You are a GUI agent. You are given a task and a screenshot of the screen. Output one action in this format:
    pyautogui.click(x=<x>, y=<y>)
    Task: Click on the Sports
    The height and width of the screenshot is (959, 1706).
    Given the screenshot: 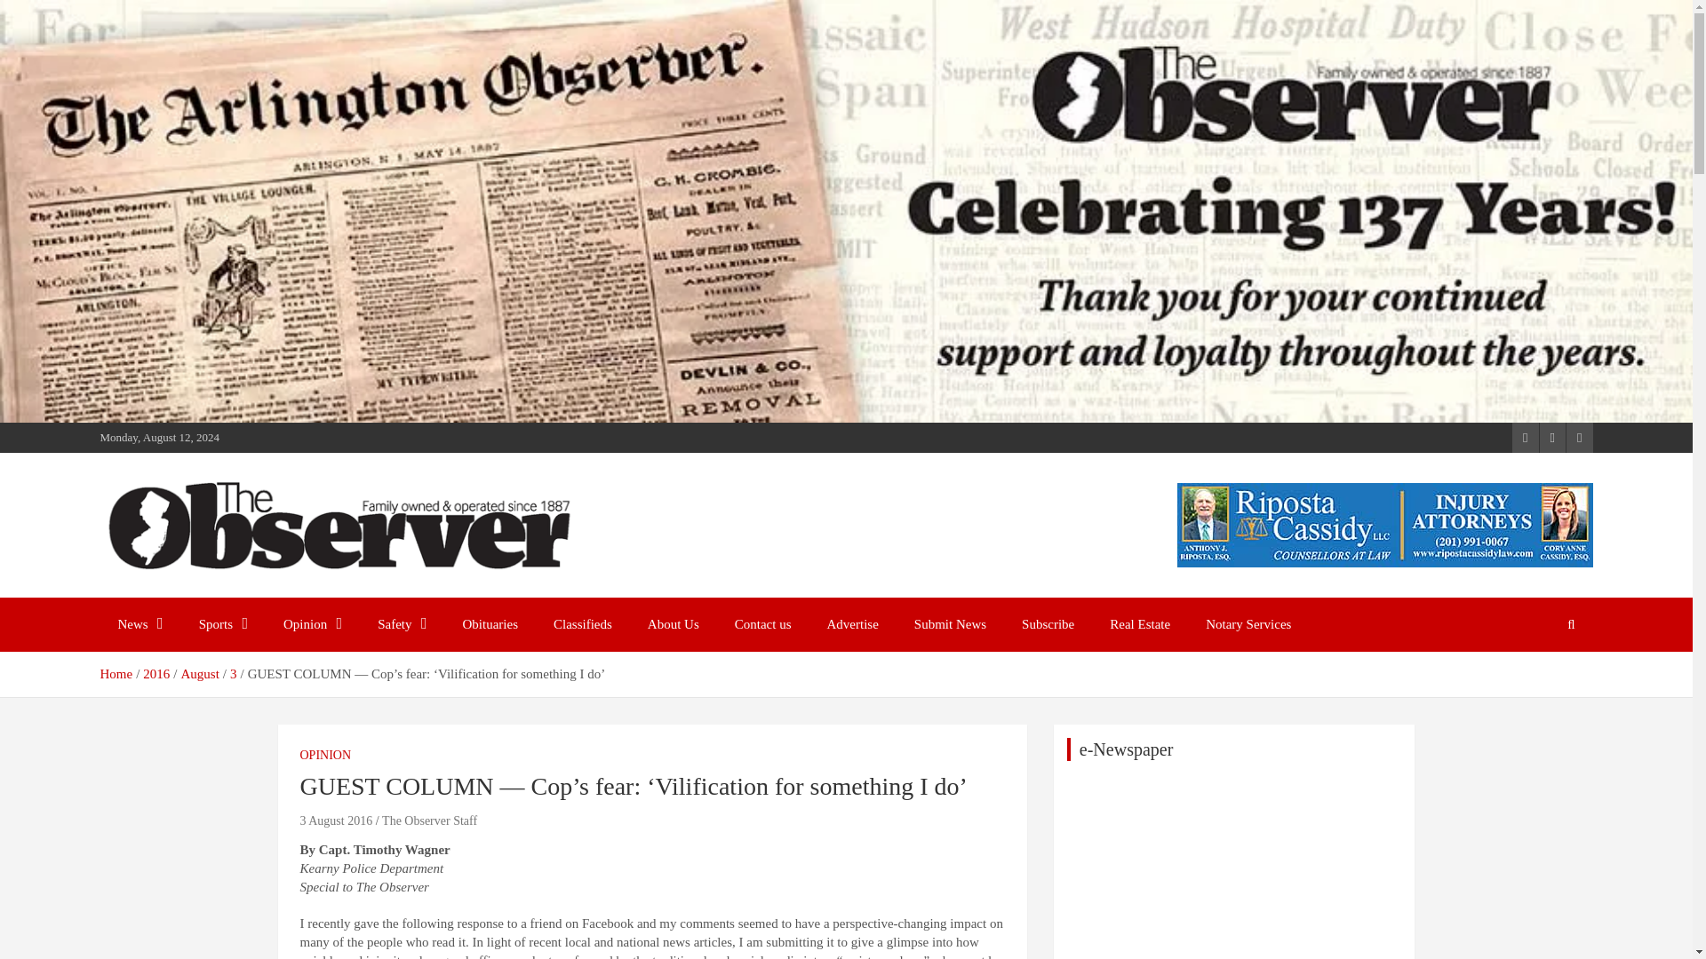 What is the action you would take?
    pyautogui.click(x=223, y=624)
    